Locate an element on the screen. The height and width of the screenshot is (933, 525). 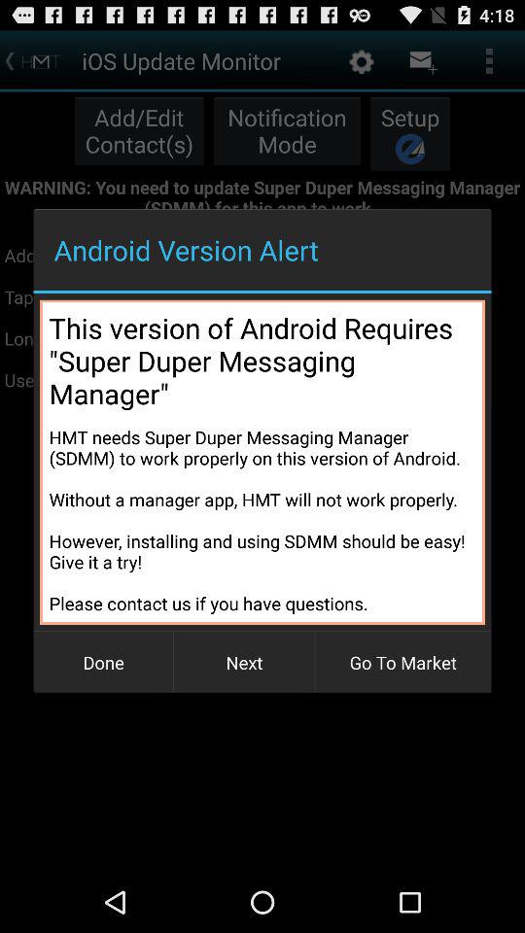
launch icon below the hmt needs super is located at coordinates (402, 663).